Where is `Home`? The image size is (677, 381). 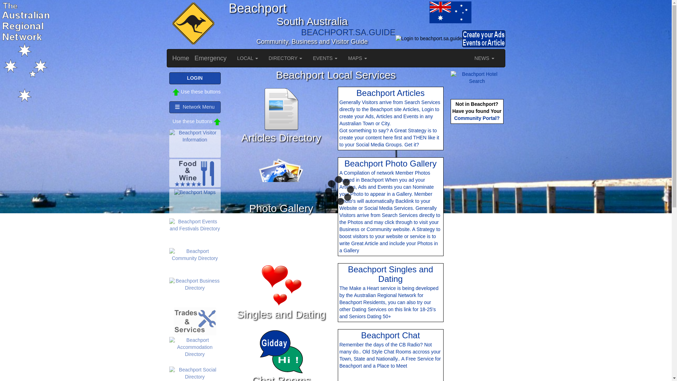
Home is located at coordinates (181, 58).